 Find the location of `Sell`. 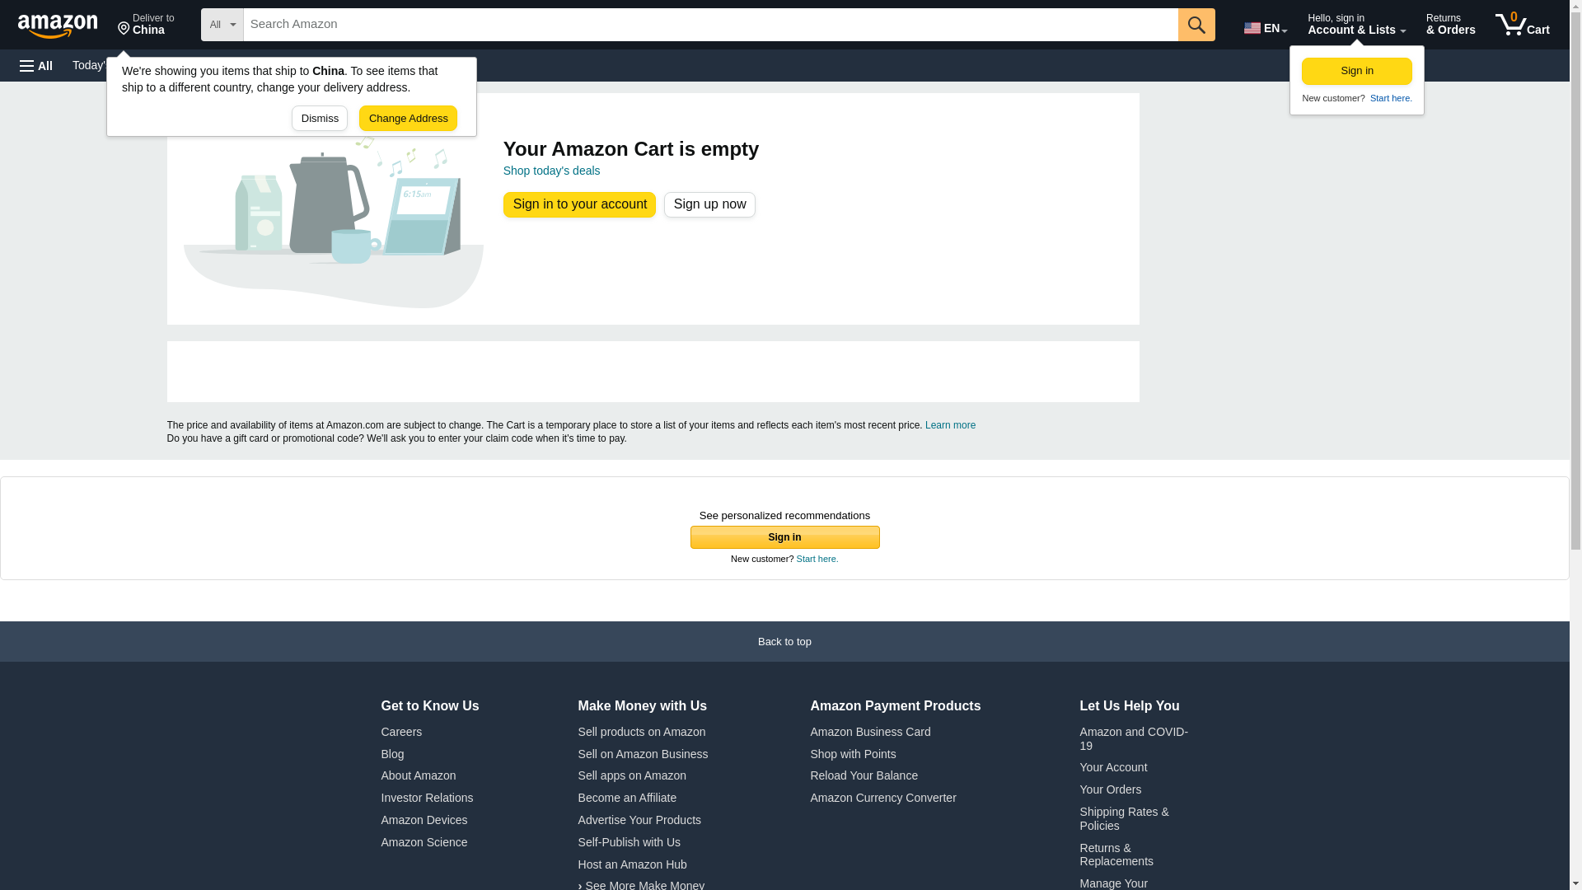

Sell is located at coordinates (418, 64).